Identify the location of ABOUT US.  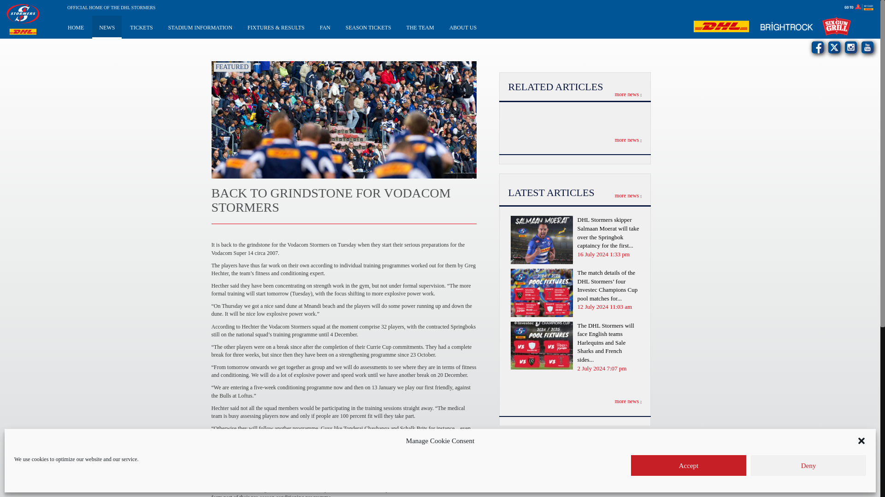
(463, 27).